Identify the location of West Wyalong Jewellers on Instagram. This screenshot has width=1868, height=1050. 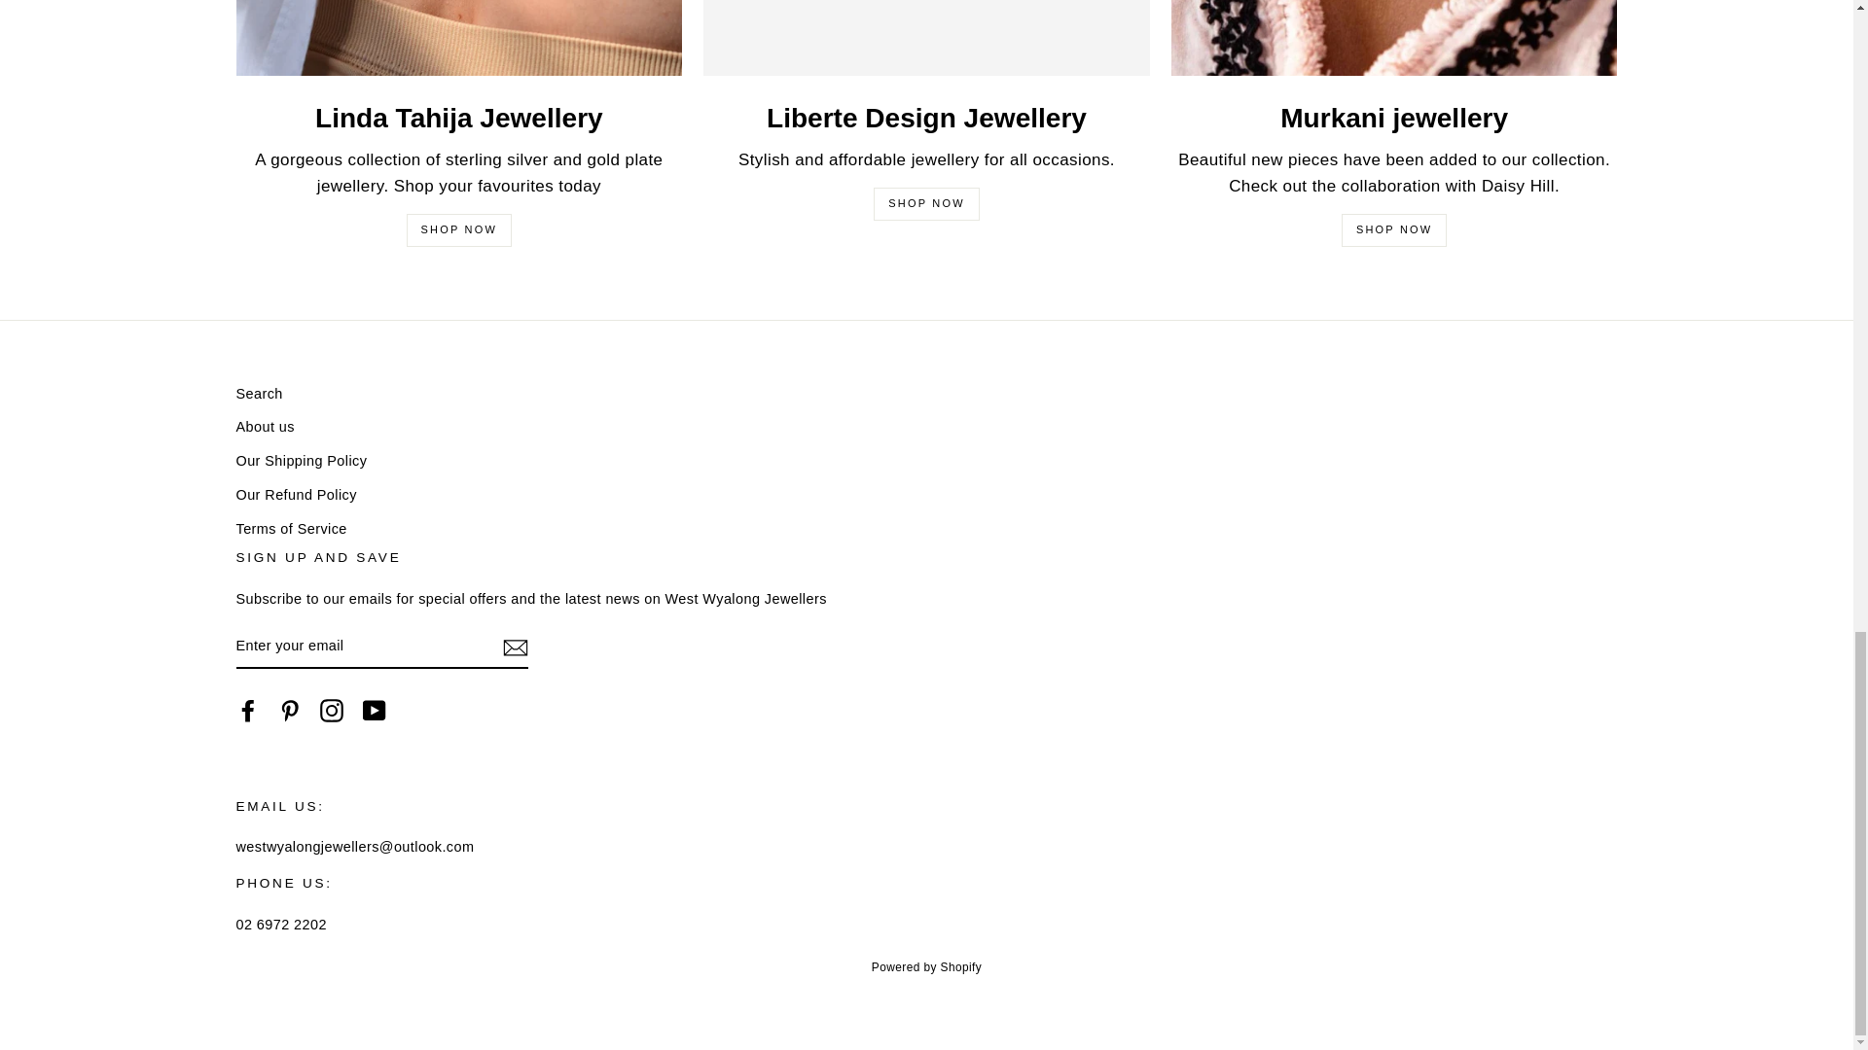
(331, 710).